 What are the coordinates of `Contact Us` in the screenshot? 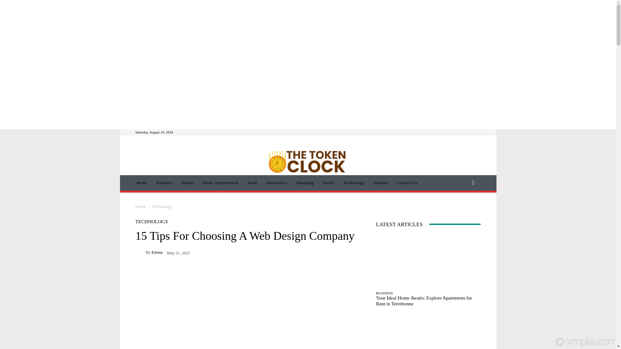 It's located at (408, 183).